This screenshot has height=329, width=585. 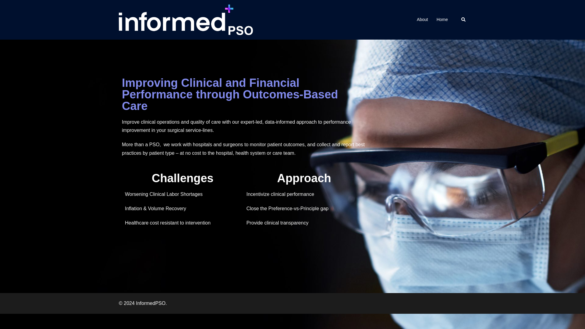 What do you see at coordinates (186, 19) in the screenshot?
I see `InformedPSO` at bounding box center [186, 19].